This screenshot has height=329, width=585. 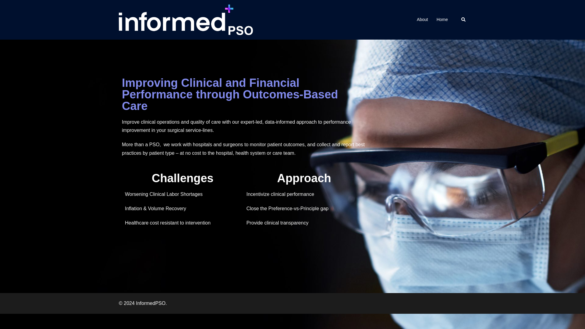 What do you see at coordinates (186, 19) in the screenshot?
I see `InformedPSO` at bounding box center [186, 19].